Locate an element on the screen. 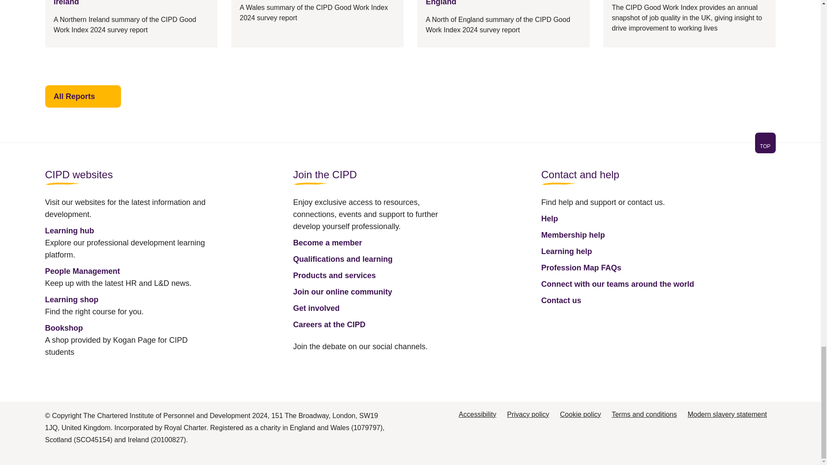 The height and width of the screenshot is (465, 827). TOP is located at coordinates (410, 148).